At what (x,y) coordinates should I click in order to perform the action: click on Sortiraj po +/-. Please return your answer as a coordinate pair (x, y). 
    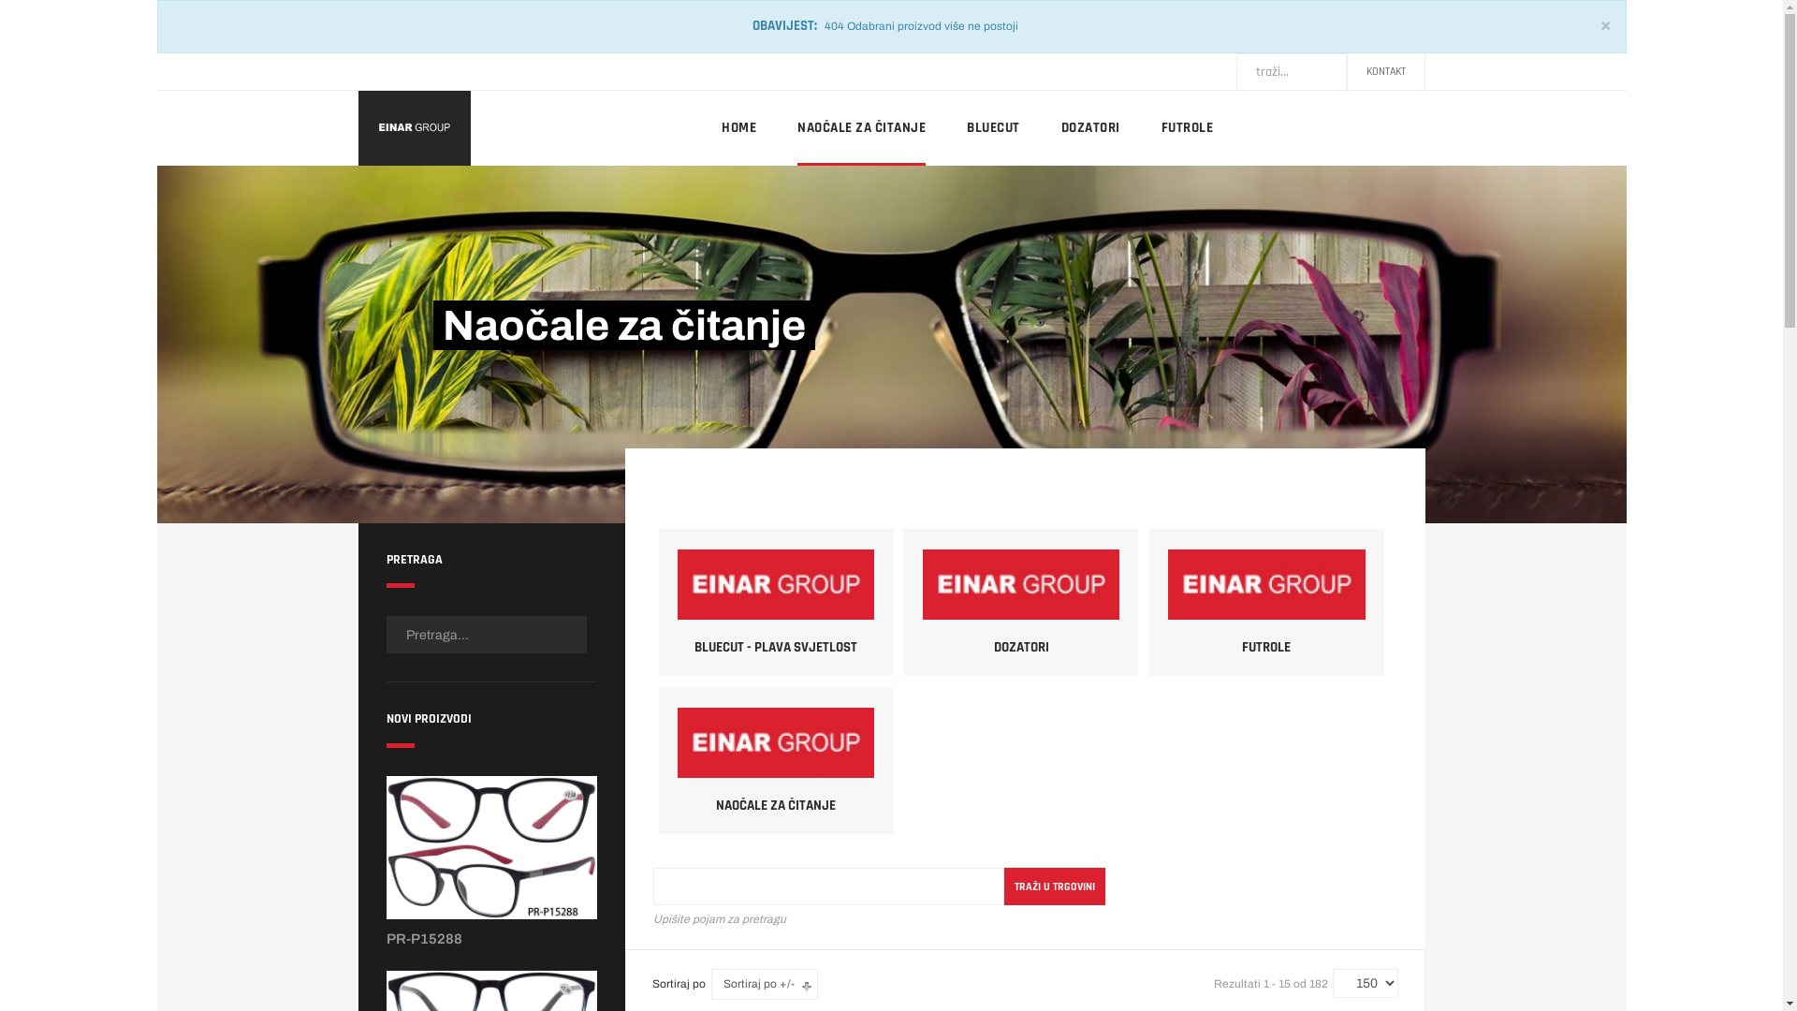
    Looking at the image, I should click on (759, 985).